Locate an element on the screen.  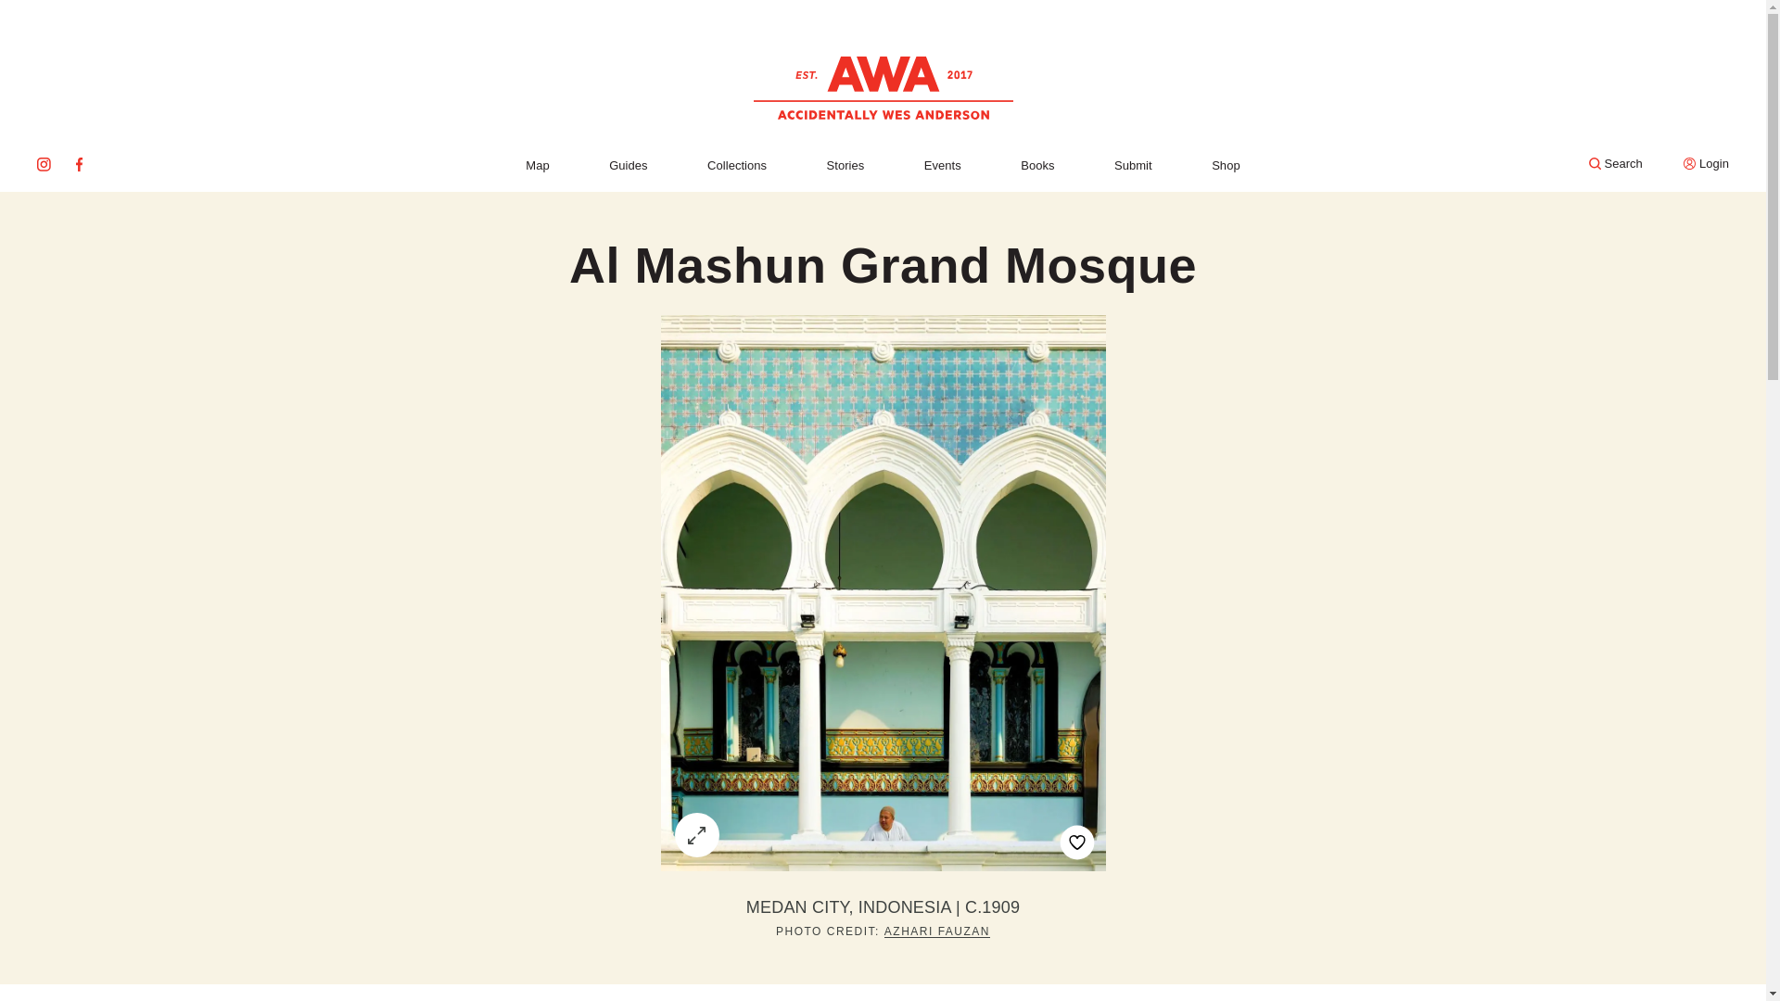
Stories is located at coordinates (845, 165).